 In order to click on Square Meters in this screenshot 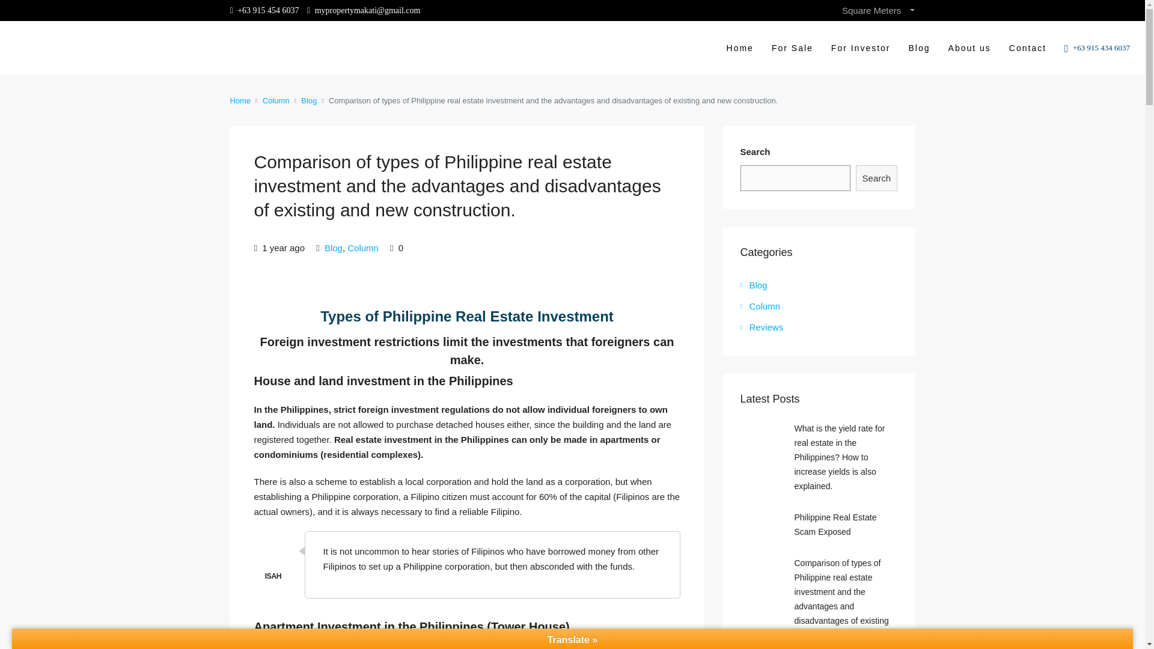, I will do `click(878, 10)`.